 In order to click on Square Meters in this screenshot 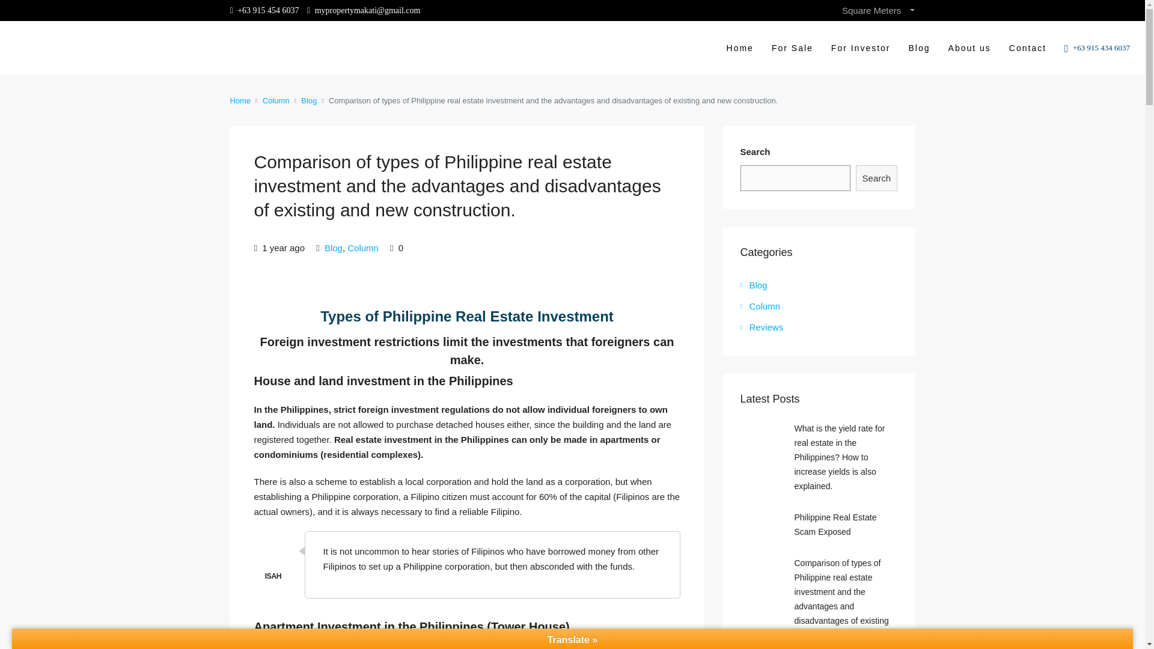, I will do `click(878, 10)`.